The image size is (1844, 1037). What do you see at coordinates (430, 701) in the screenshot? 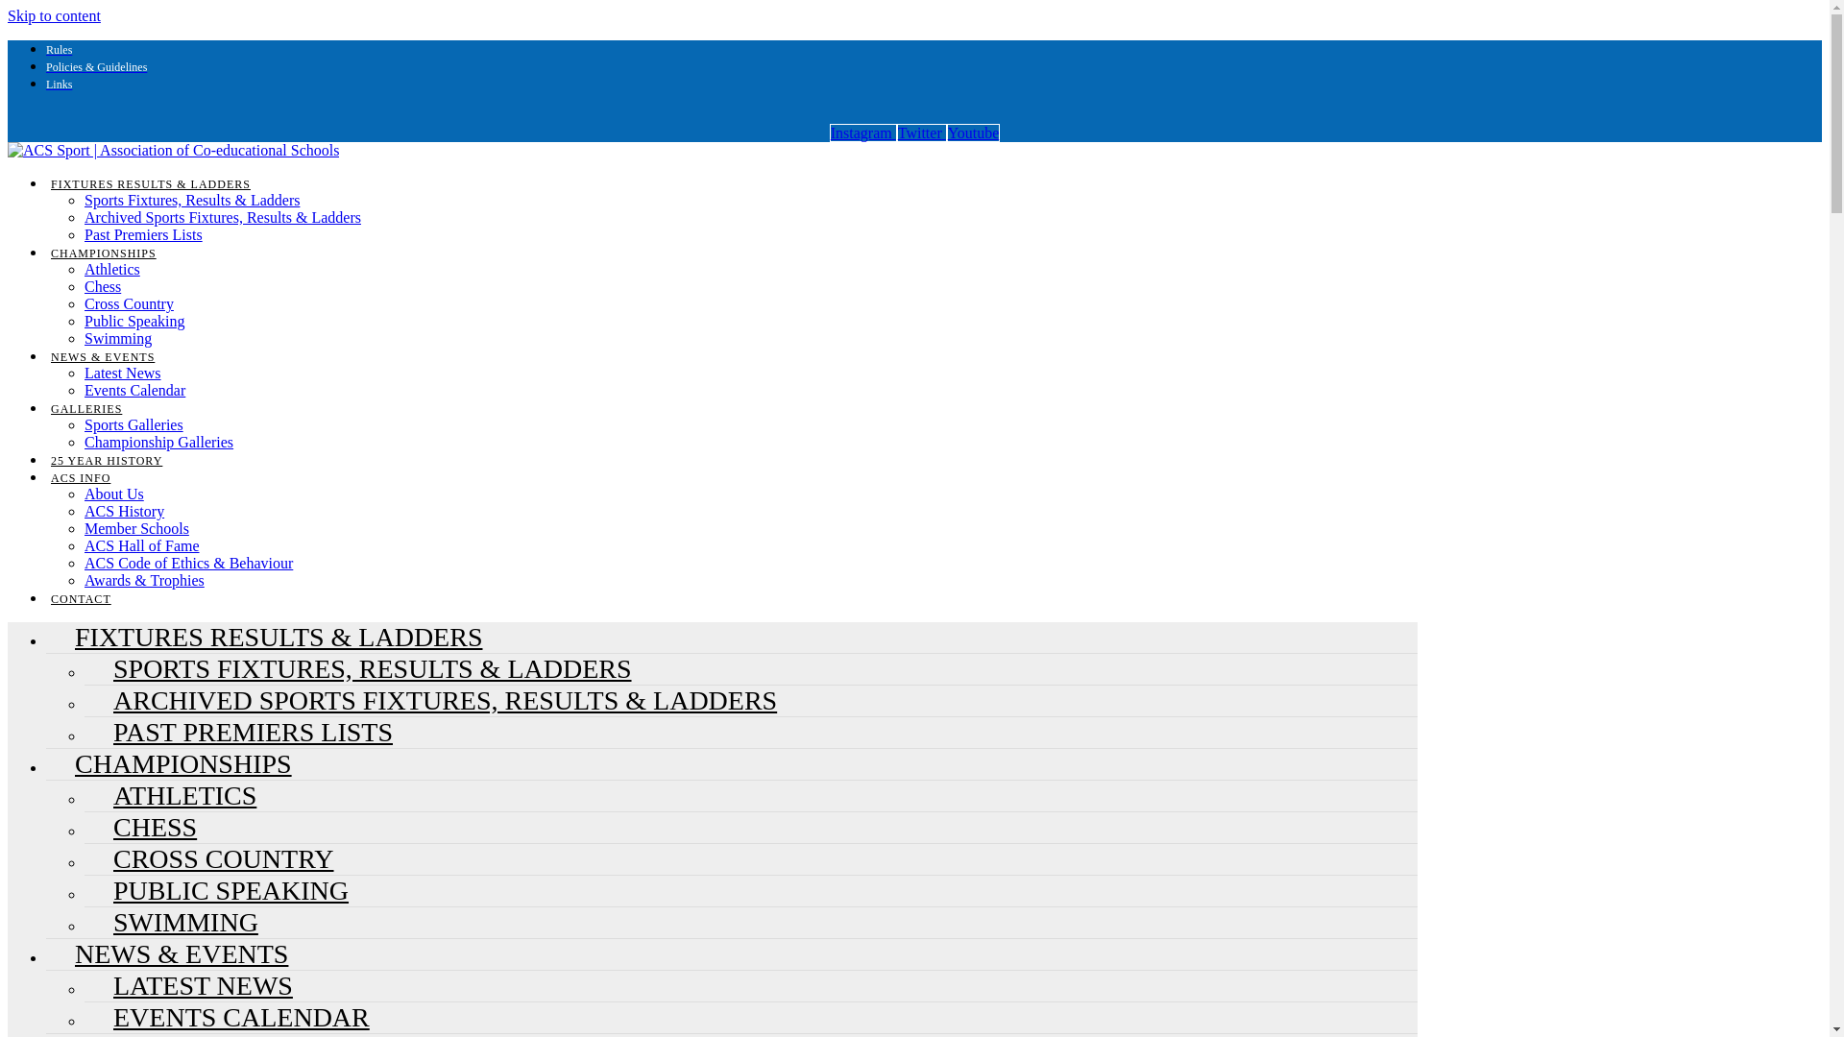
I see `ARCHIVED SPORTS FIXTURES, RESULTS & LADDERS` at bounding box center [430, 701].